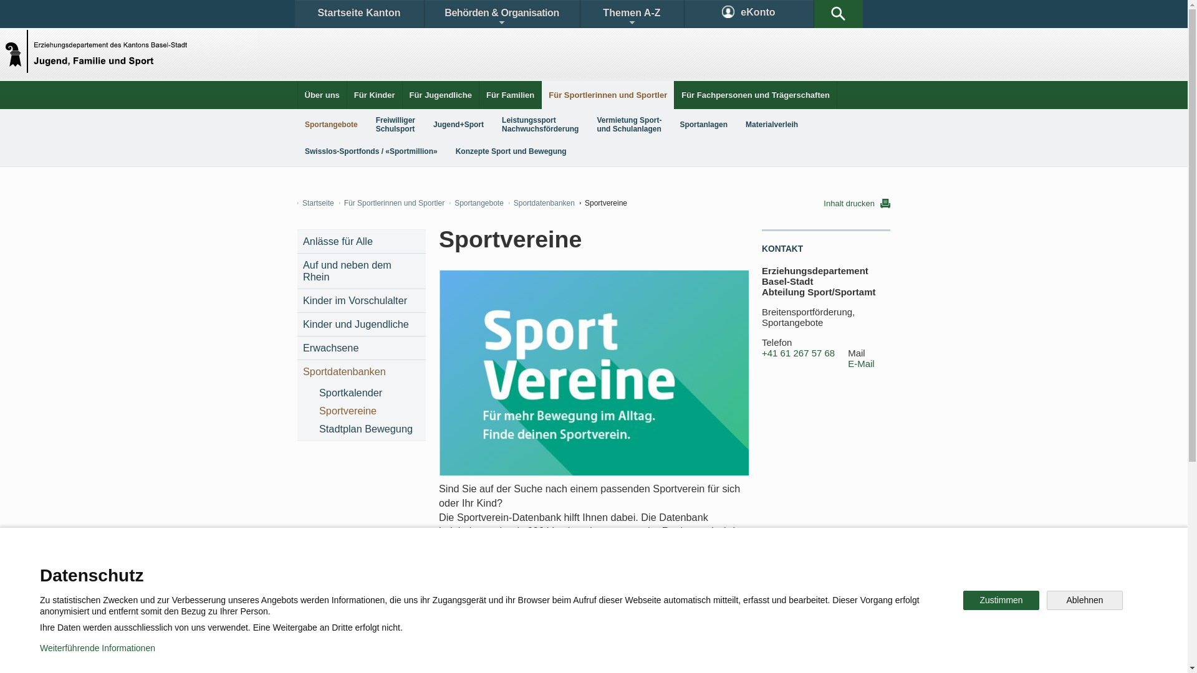  I want to click on Startseite, so click(315, 203).